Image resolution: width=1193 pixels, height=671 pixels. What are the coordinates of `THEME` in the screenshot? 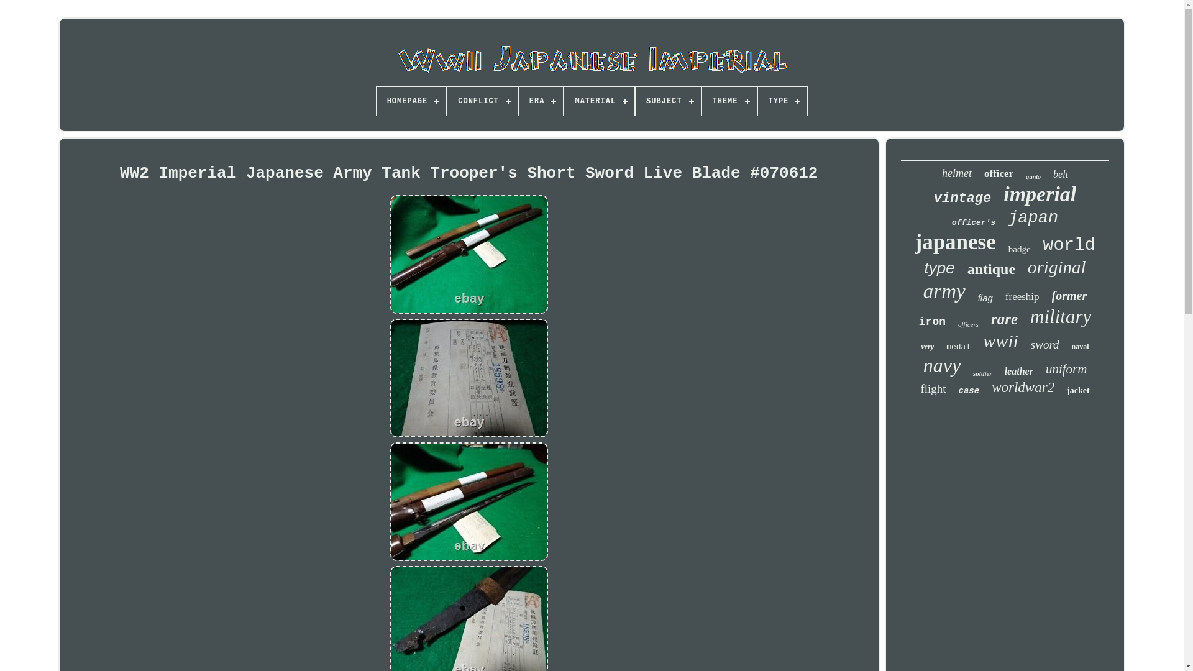 It's located at (729, 101).